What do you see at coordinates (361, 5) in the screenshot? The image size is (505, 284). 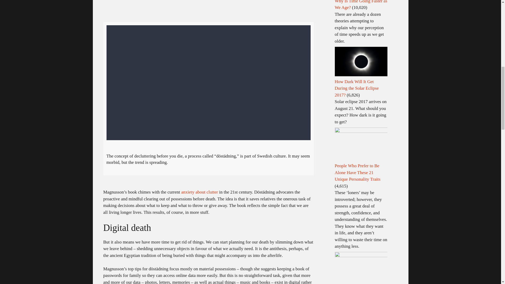 I see `Why Is Time Going Faster as We Age?` at bounding box center [361, 5].